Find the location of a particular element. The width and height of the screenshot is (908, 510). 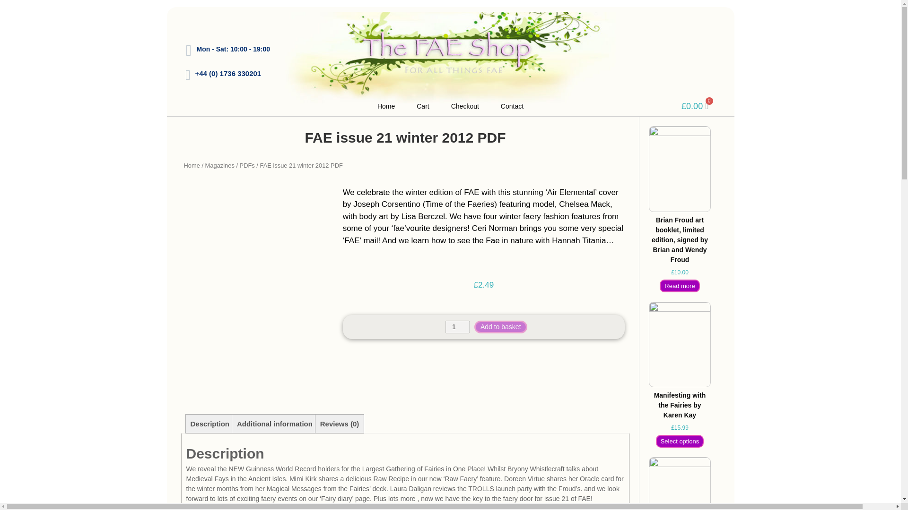

Home is located at coordinates (386, 106).